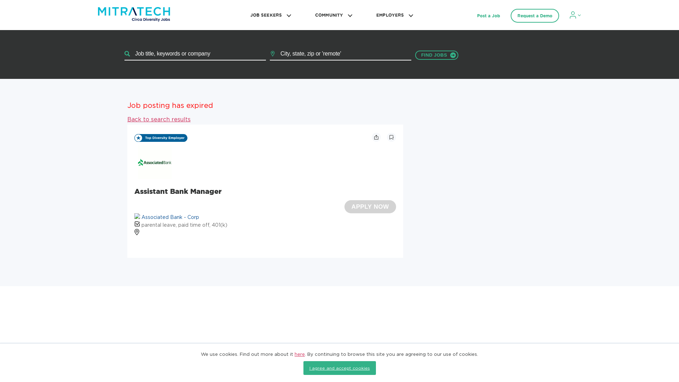 Image resolution: width=679 pixels, height=382 pixels. What do you see at coordinates (340, 54) in the screenshot?
I see `Where` at bounding box center [340, 54].